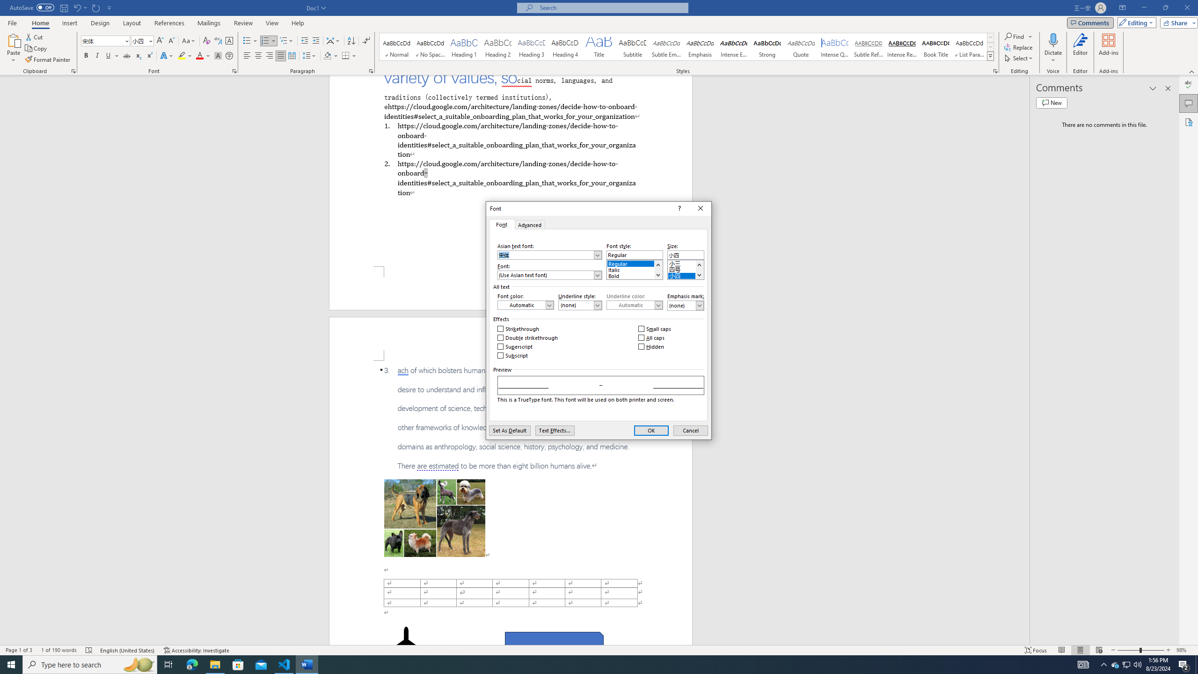 This screenshot has height=674, width=1198. What do you see at coordinates (686, 255) in the screenshot?
I see `RichEdit Control` at bounding box center [686, 255].